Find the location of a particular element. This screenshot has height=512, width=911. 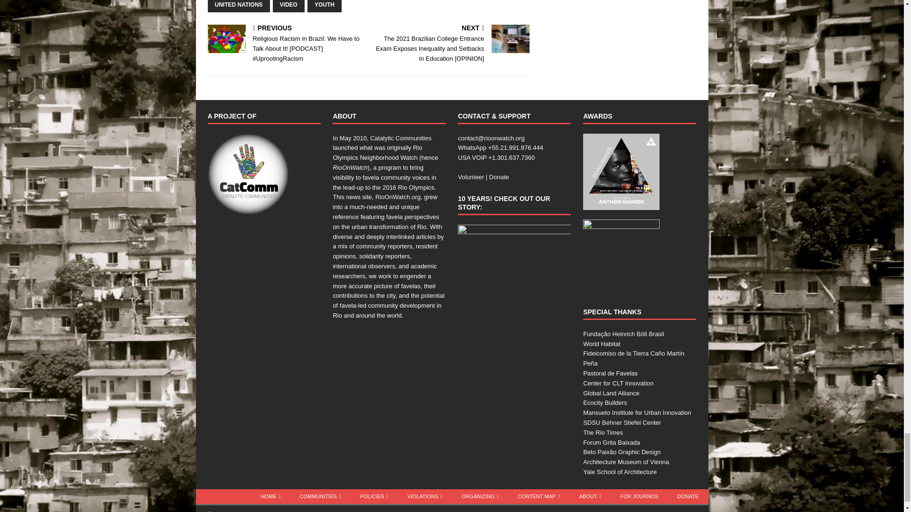

Comunidades Catalisadoras is located at coordinates (248, 174).